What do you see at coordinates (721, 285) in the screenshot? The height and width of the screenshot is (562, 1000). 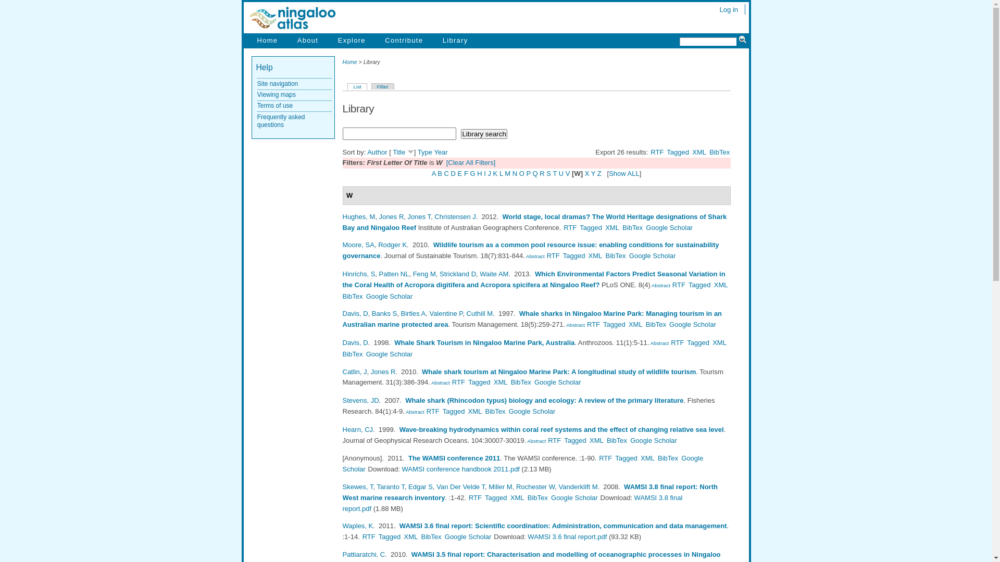 I see `XML` at bounding box center [721, 285].